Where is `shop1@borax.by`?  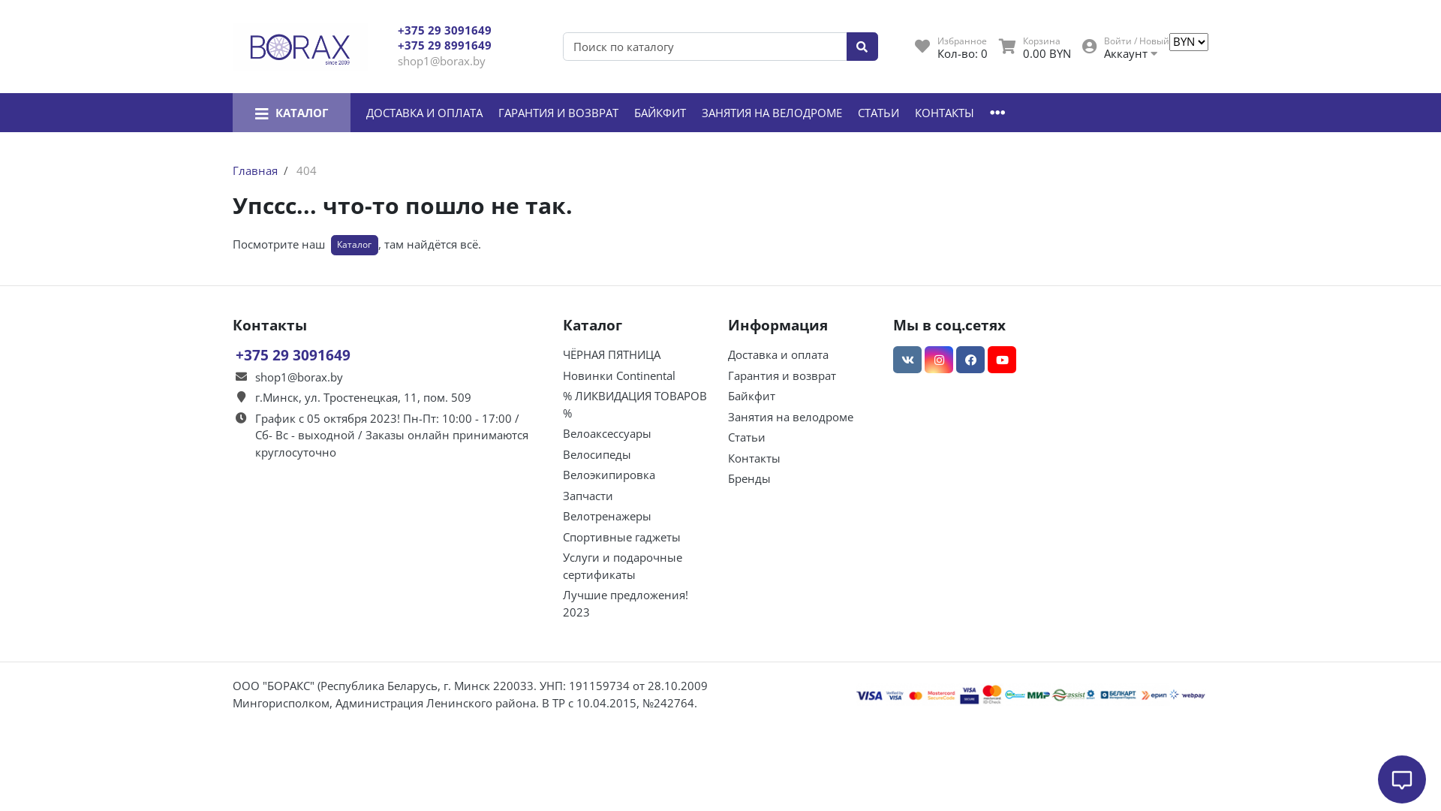 shop1@borax.by is located at coordinates (299, 377).